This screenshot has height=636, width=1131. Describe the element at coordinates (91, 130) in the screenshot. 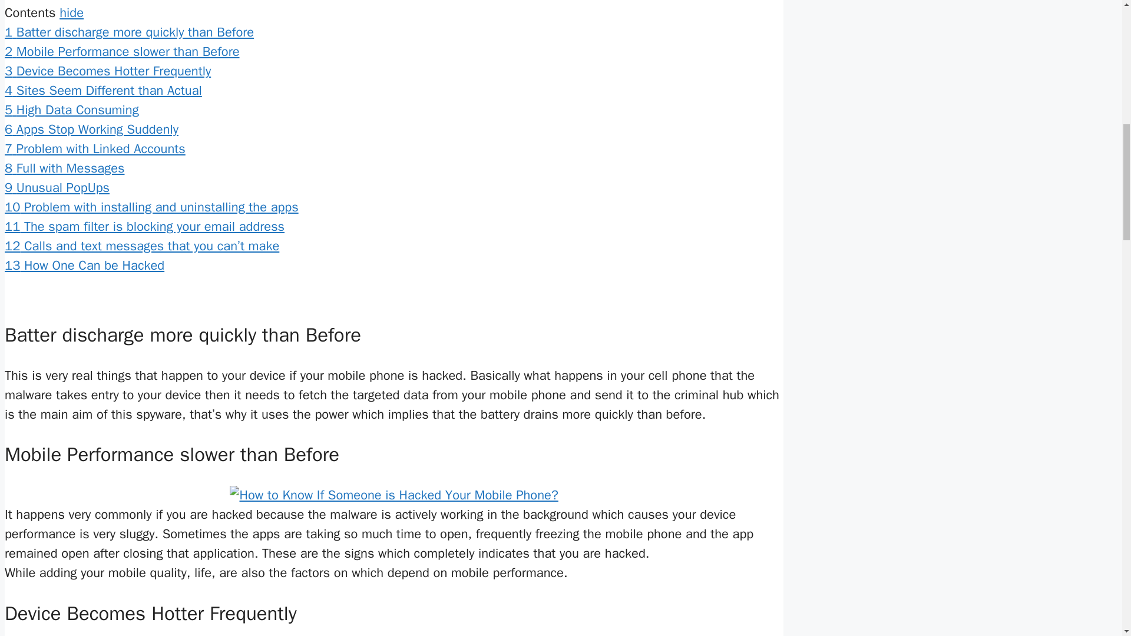

I see `6 Apps Stop Working Suddenly` at that location.